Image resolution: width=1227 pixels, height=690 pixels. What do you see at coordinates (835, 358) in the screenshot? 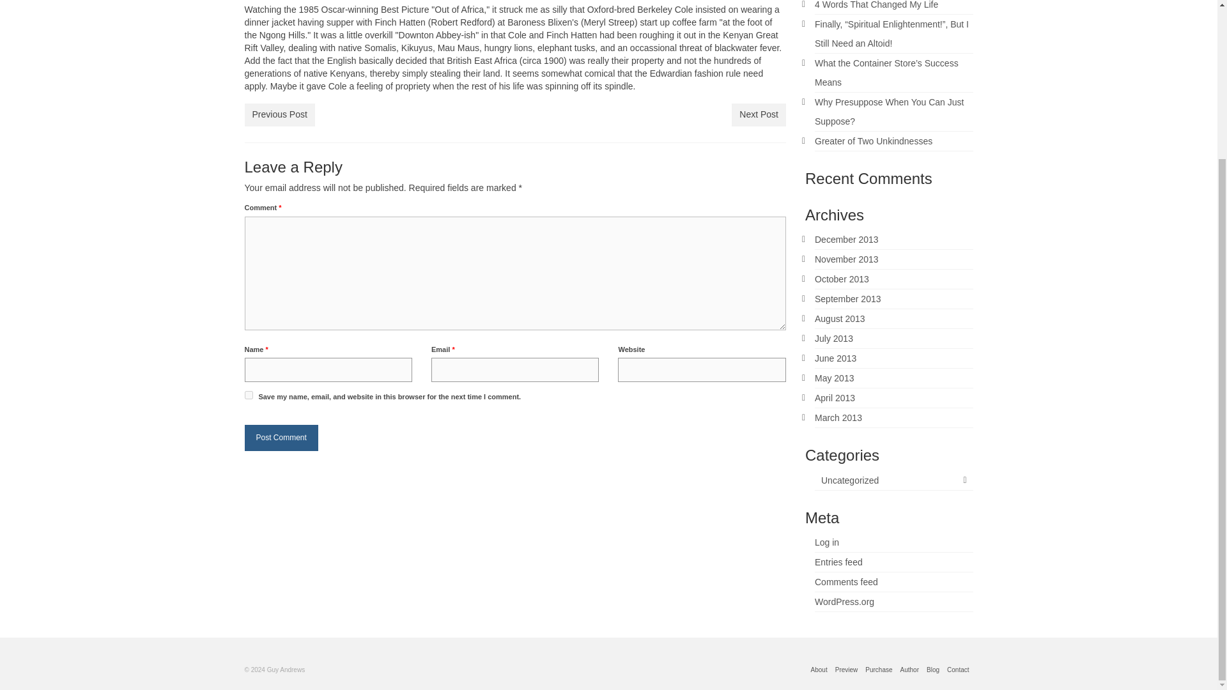
I see `June 2013` at bounding box center [835, 358].